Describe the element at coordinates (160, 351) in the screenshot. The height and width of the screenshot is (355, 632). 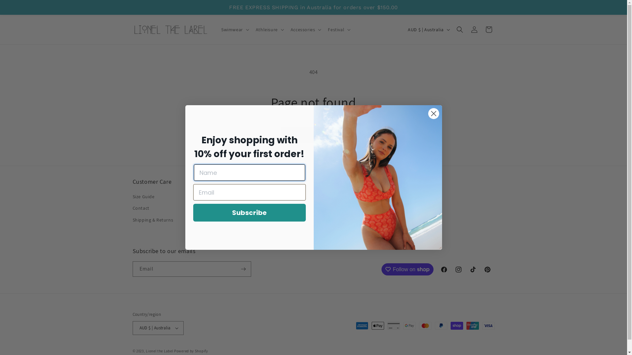
I see `Lionel the Label` at that location.